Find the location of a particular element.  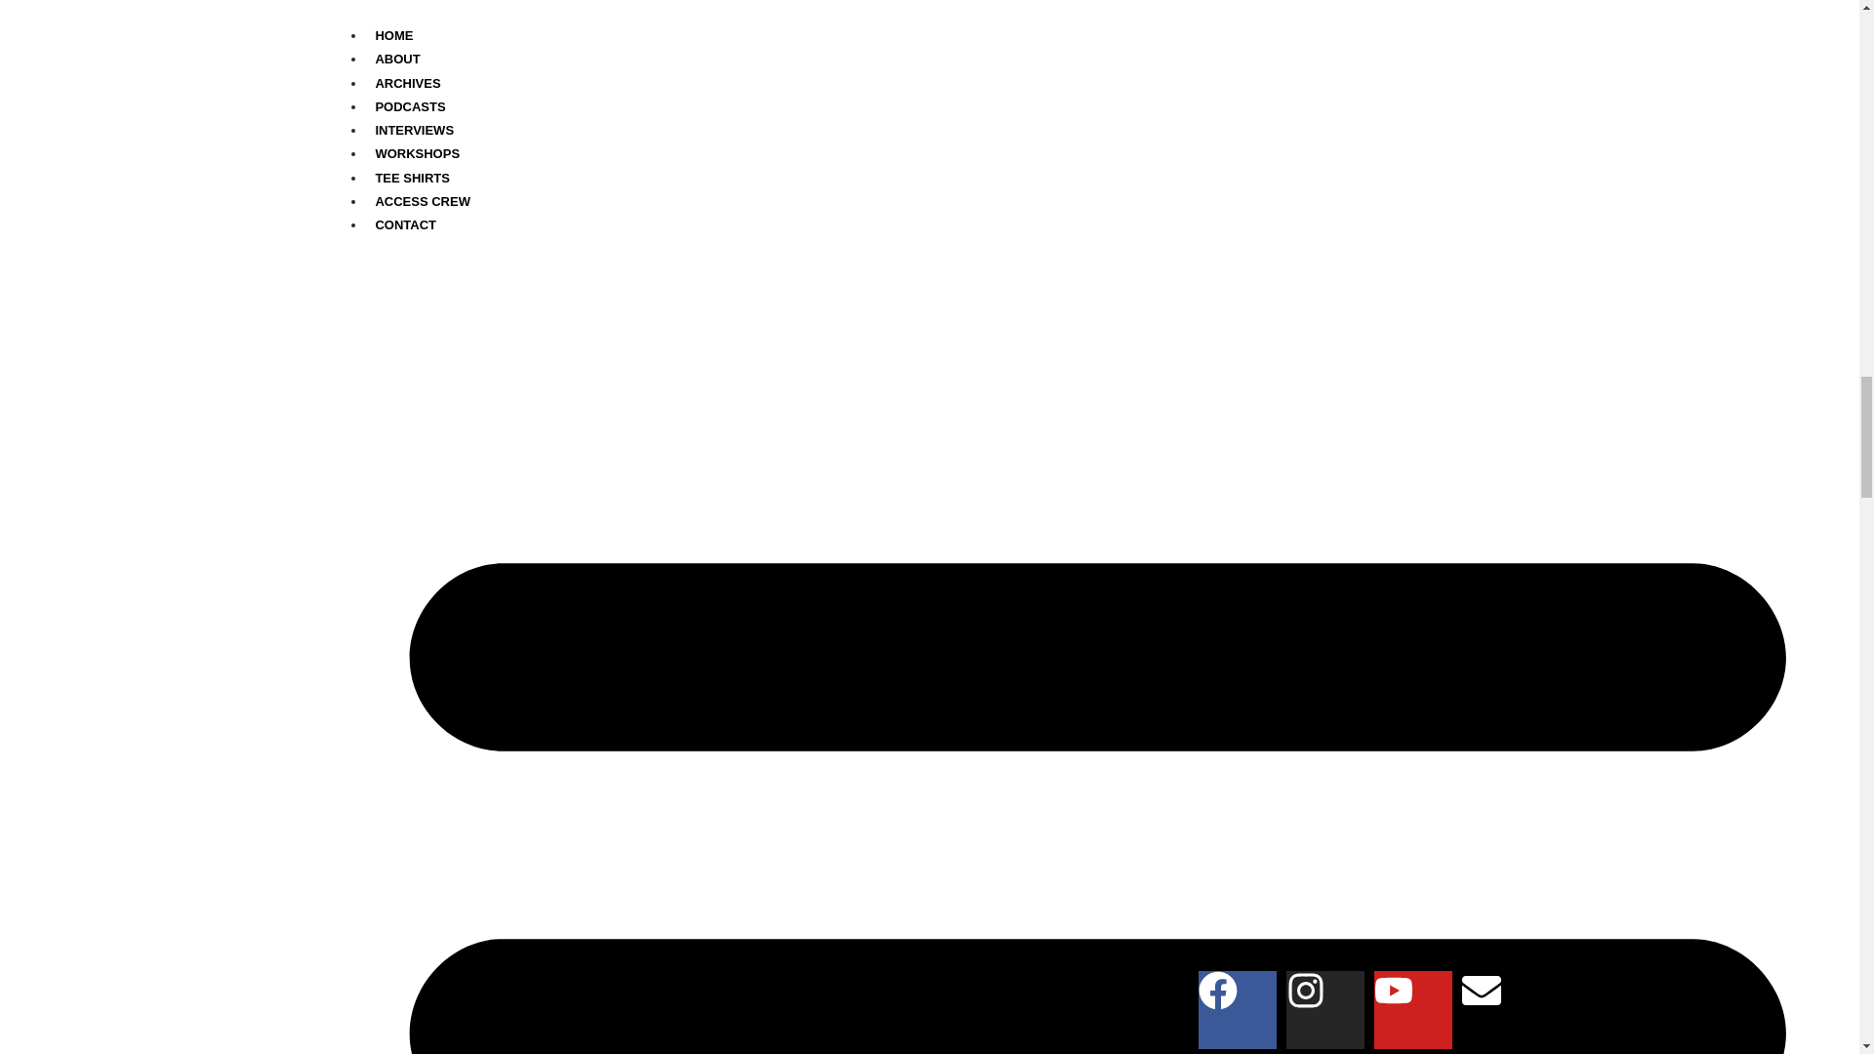

ABOUT is located at coordinates (391, 162).